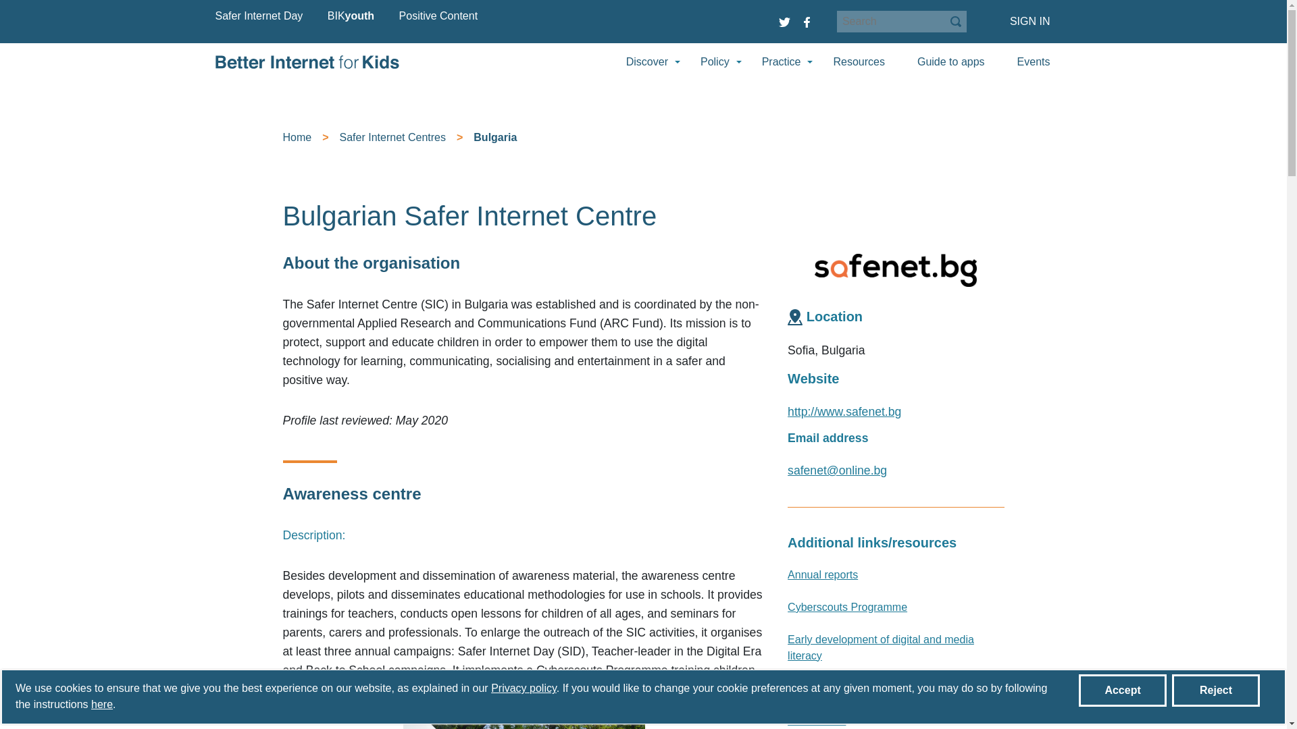  What do you see at coordinates (439, 16) in the screenshot?
I see `Positive Content` at bounding box center [439, 16].